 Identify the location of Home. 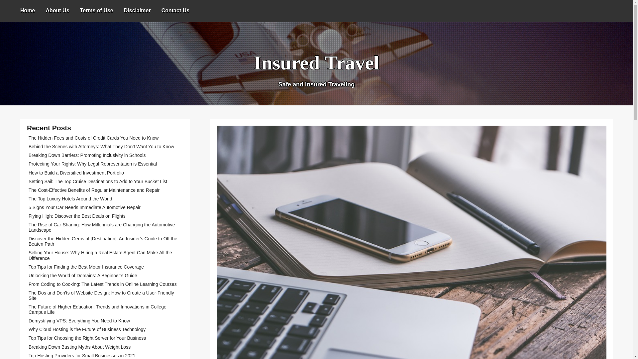
(27, 11).